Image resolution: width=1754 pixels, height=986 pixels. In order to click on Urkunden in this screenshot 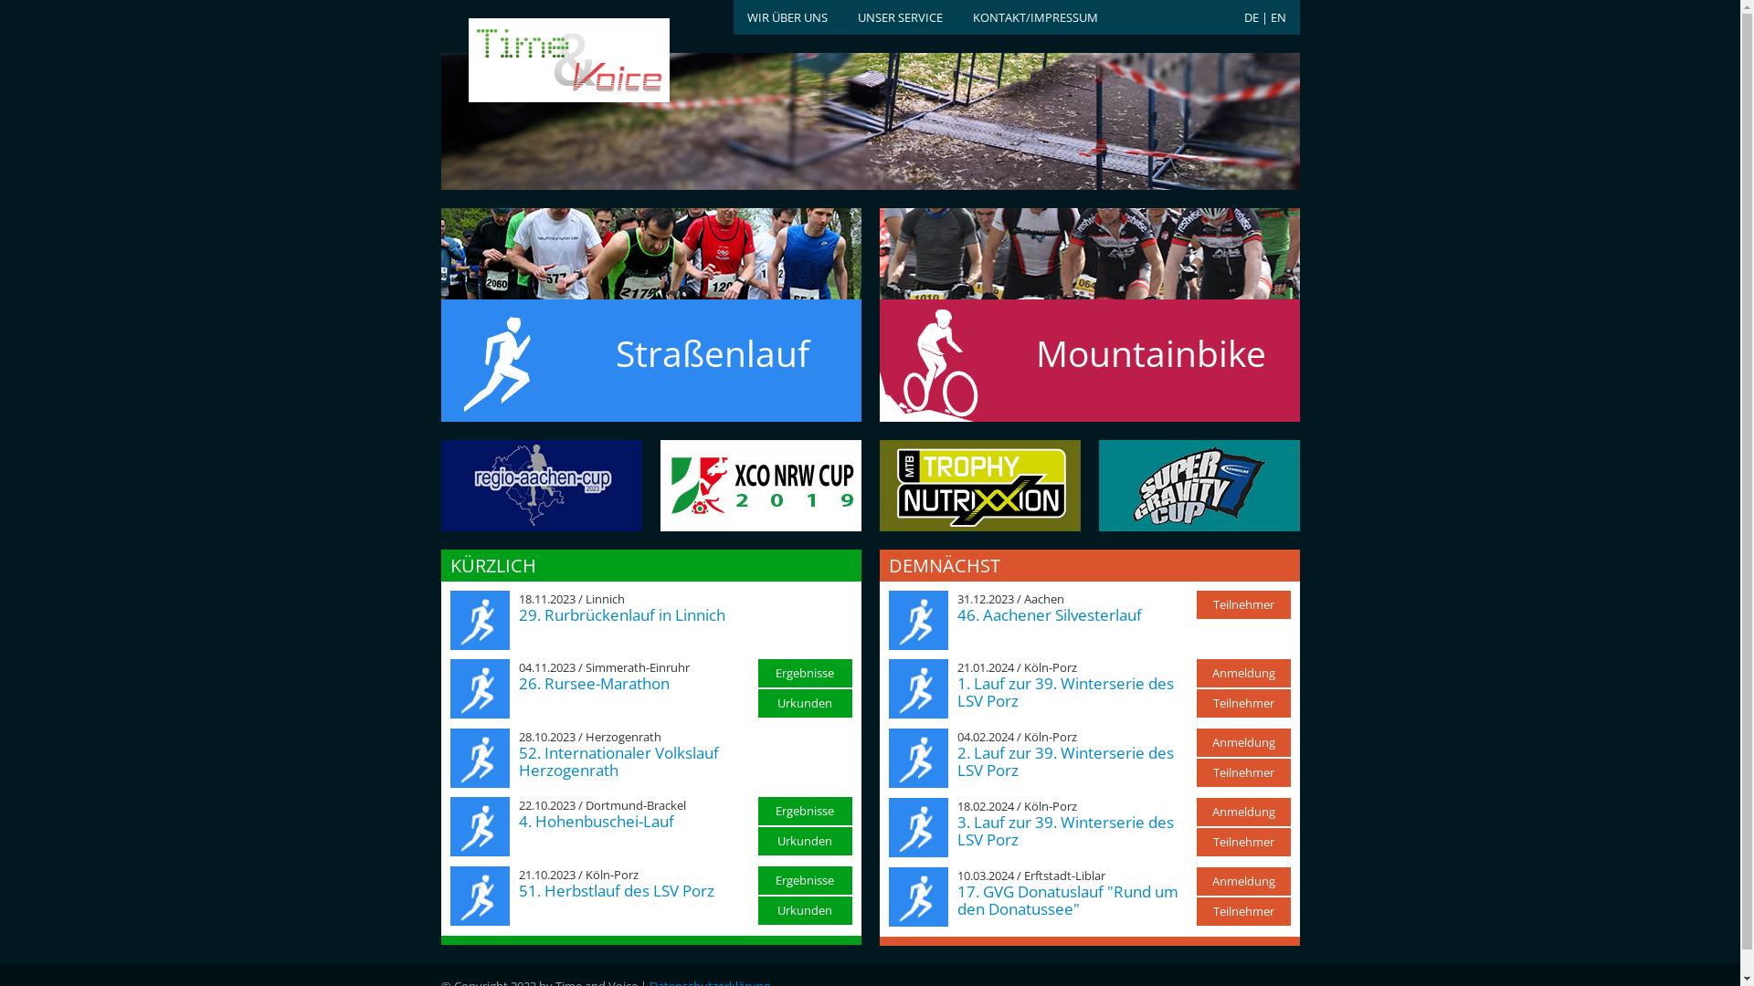, I will do `click(806, 911)`.